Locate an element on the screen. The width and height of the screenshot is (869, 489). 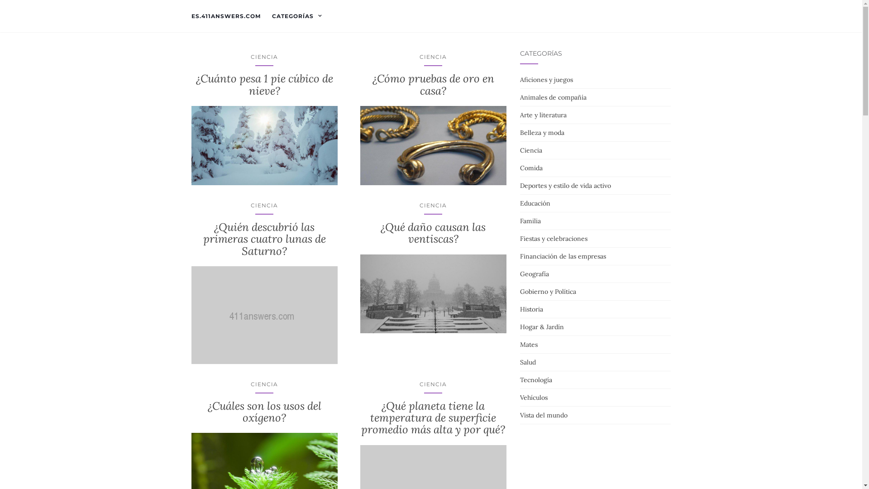
CIENCIA is located at coordinates (433, 384).